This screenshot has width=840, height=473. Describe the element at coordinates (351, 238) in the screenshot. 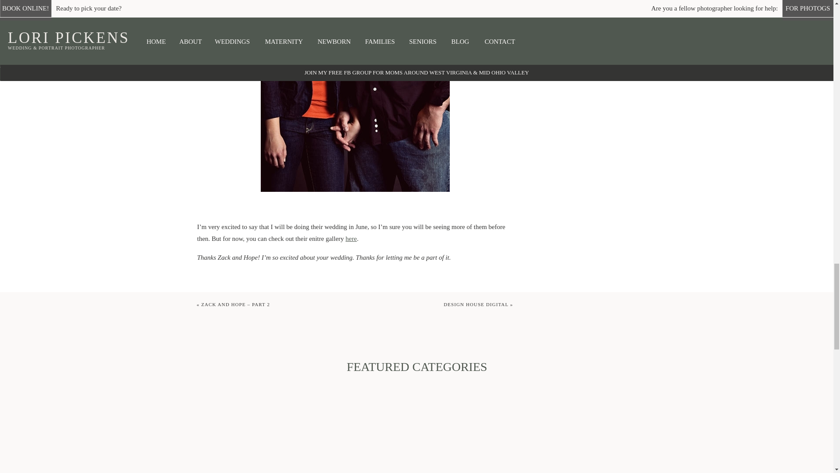

I see `here` at that location.